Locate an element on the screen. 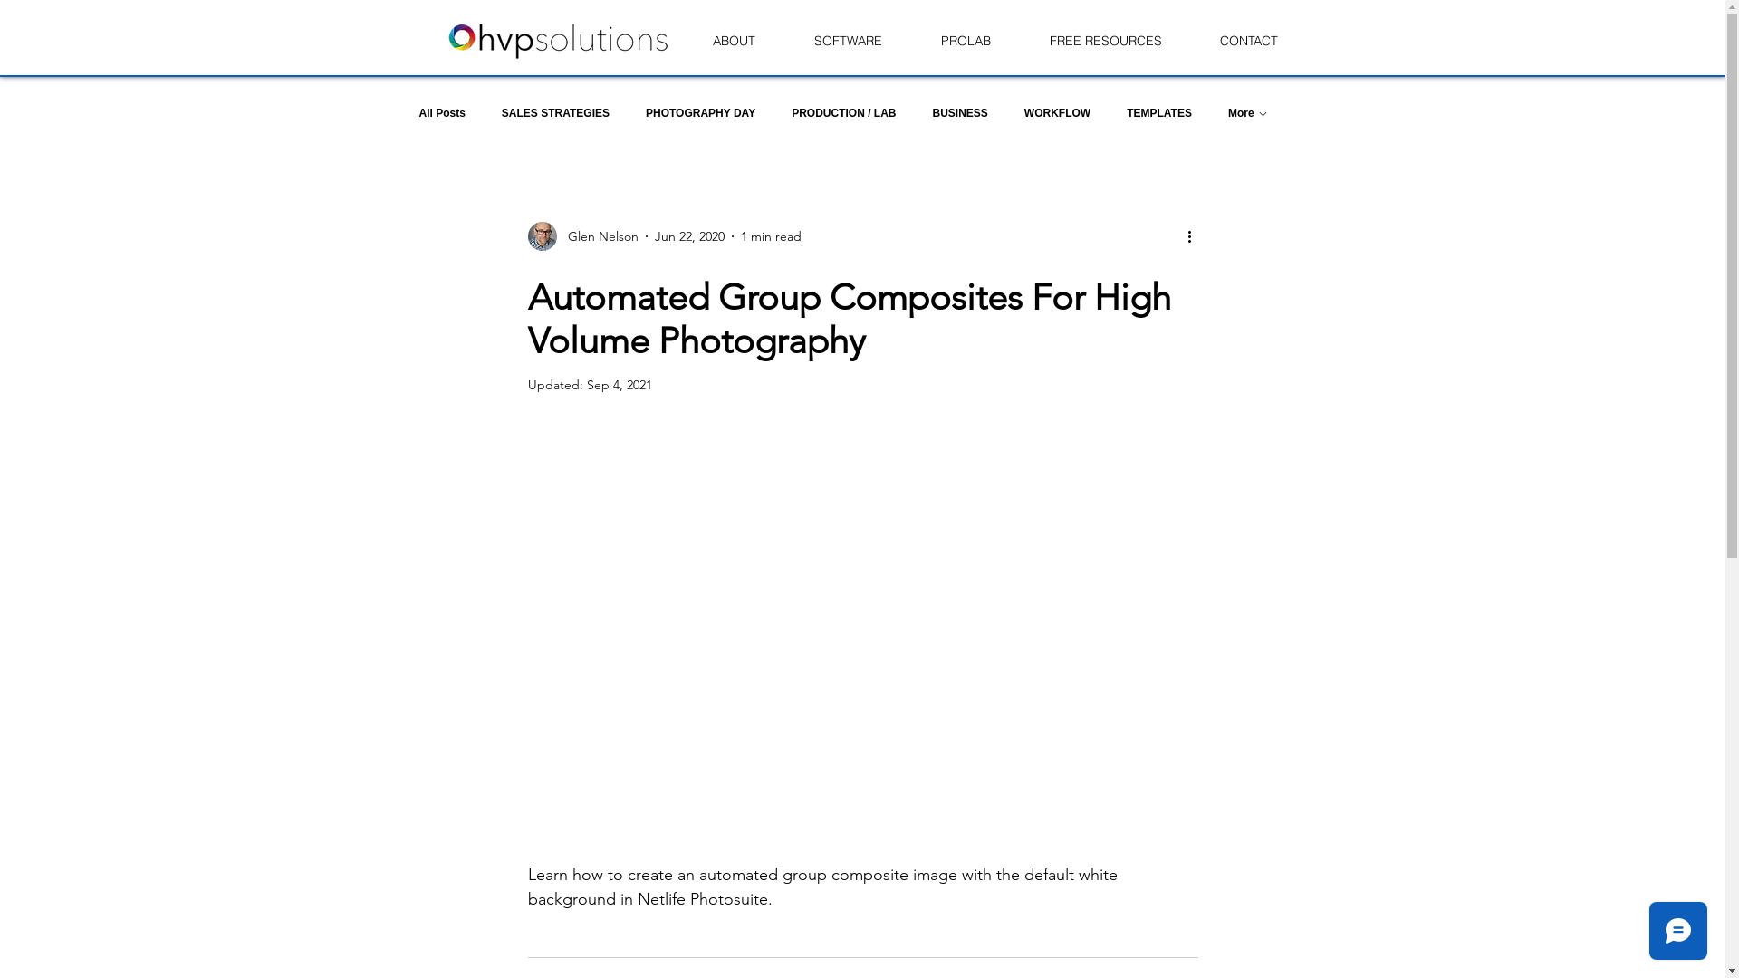 This screenshot has width=1739, height=978. CONTACT is located at coordinates (1248, 42).